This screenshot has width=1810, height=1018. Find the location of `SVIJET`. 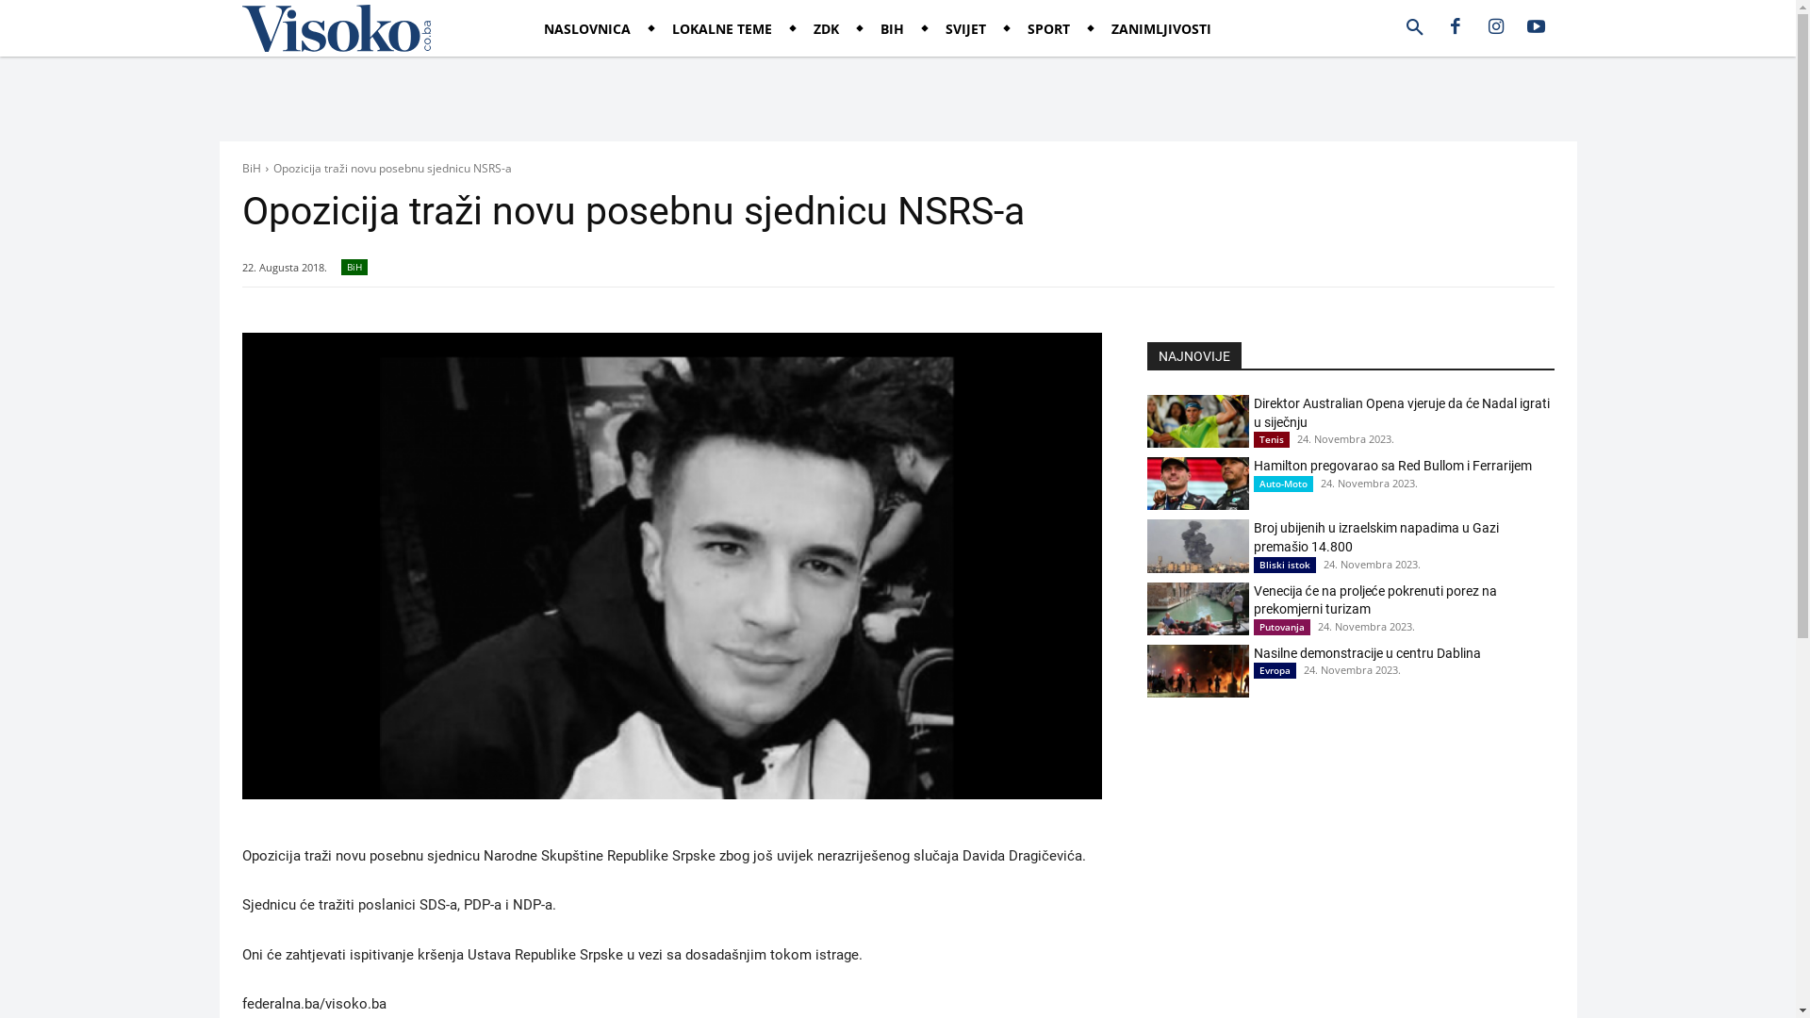

SVIJET is located at coordinates (965, 29).